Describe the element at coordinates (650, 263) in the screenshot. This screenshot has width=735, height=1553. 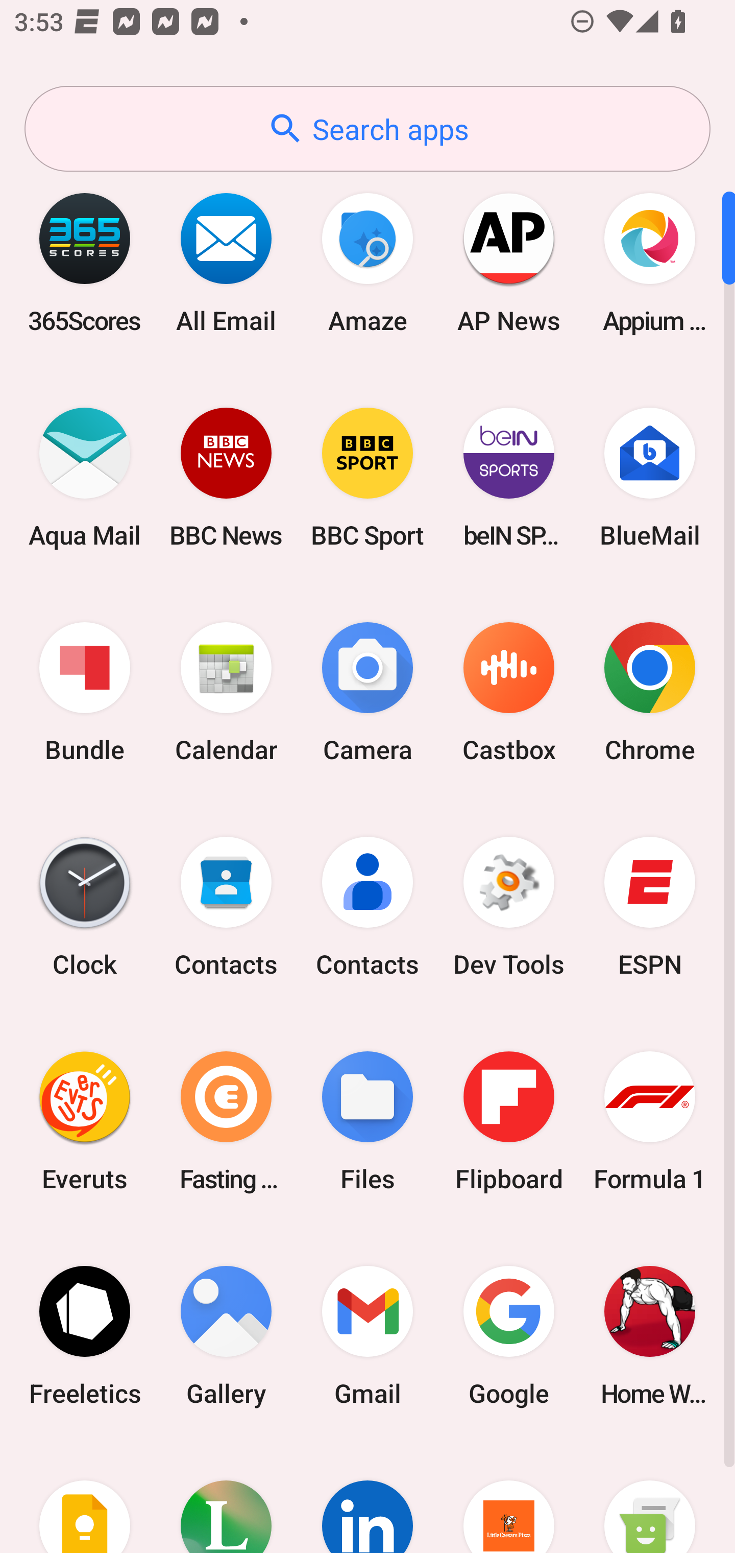
I see `Appium Settings` at that location.